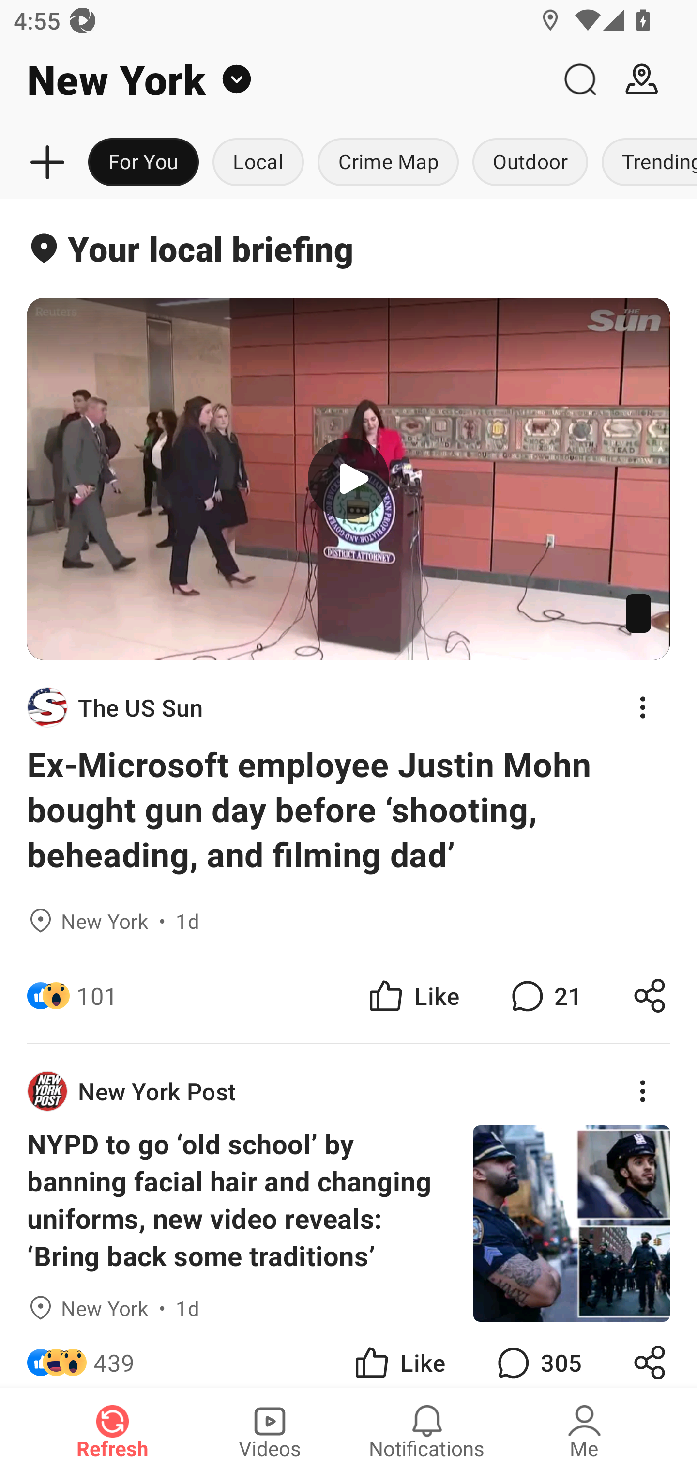 Image resolution: width=697 pixels, height=1473 pixels. Describe the element at coordinates (388, 163) in the screenshot. I see `Crime Map` at that location.